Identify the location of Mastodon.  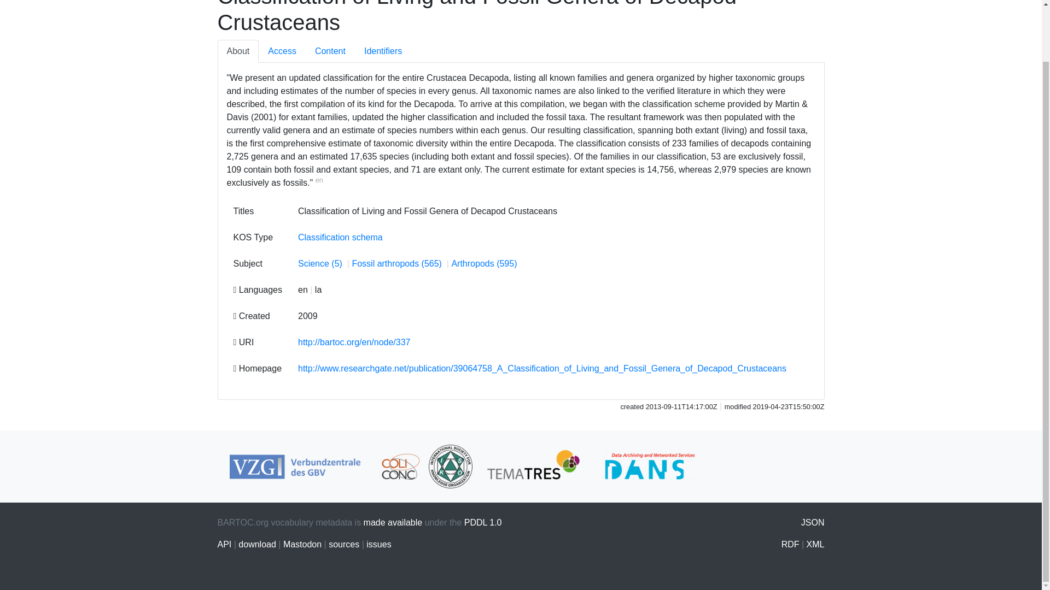
(302, 544).